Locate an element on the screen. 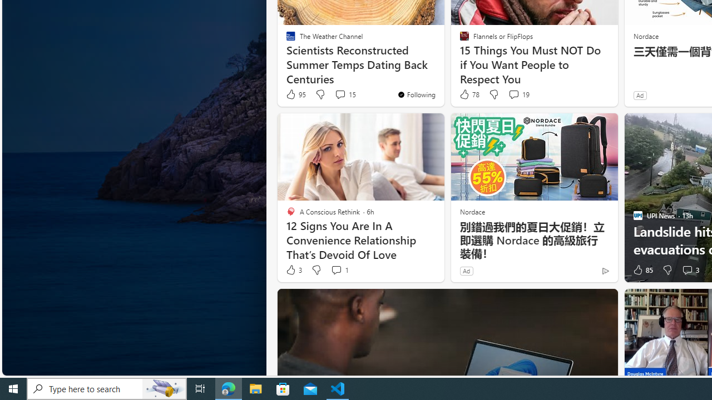  View comments 15 Comment is located at coordinates (340, 94).